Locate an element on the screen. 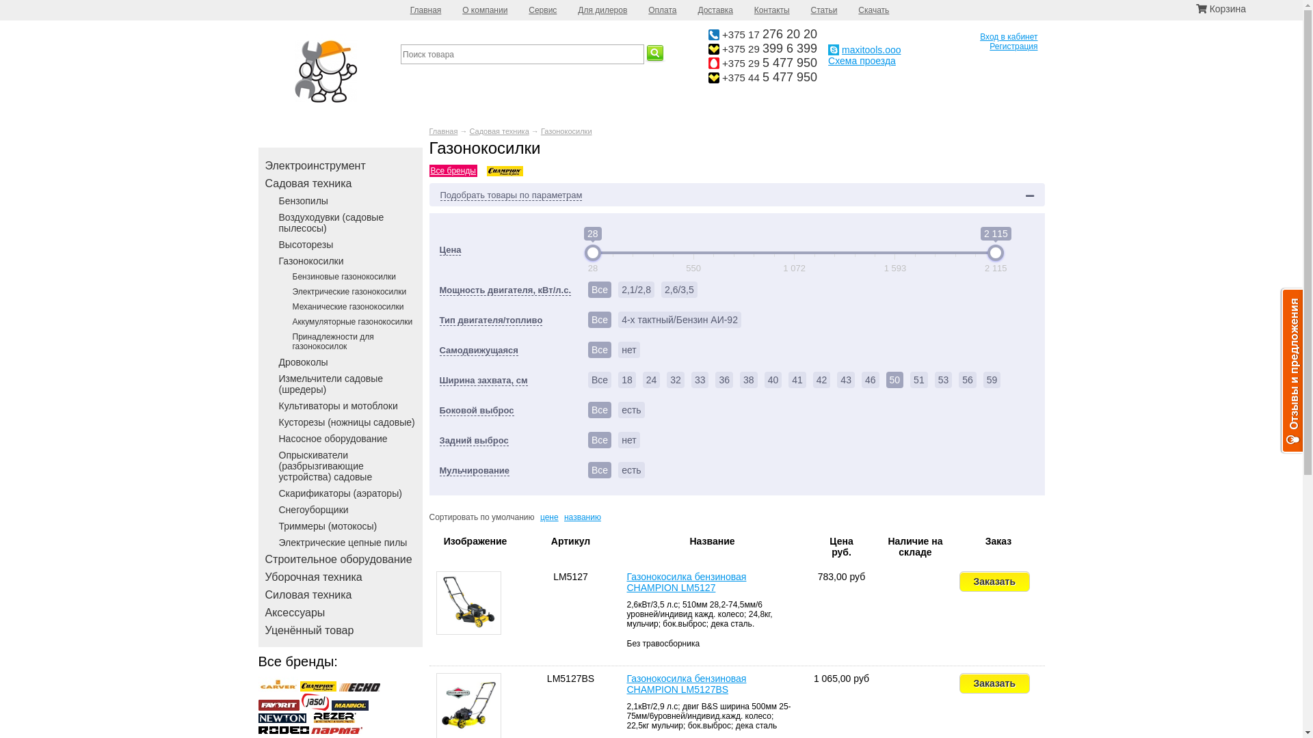 The image size is (1313, 738). 42 is located at coordinates (822, 380).